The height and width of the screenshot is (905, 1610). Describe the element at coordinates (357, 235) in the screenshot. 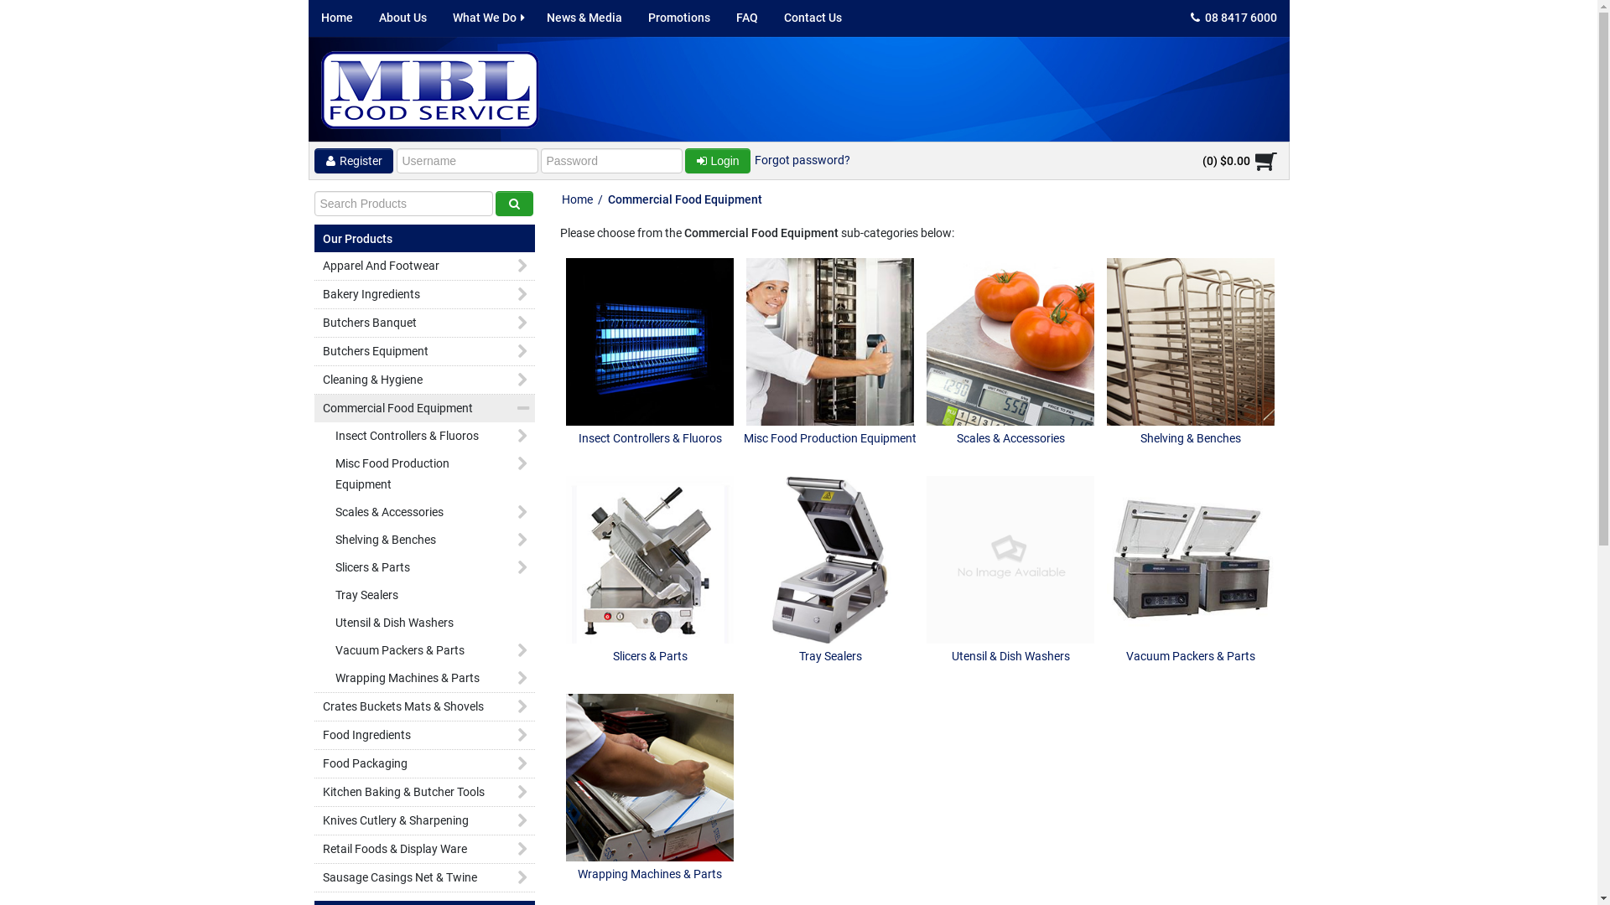

I see `Our Products` at that location.